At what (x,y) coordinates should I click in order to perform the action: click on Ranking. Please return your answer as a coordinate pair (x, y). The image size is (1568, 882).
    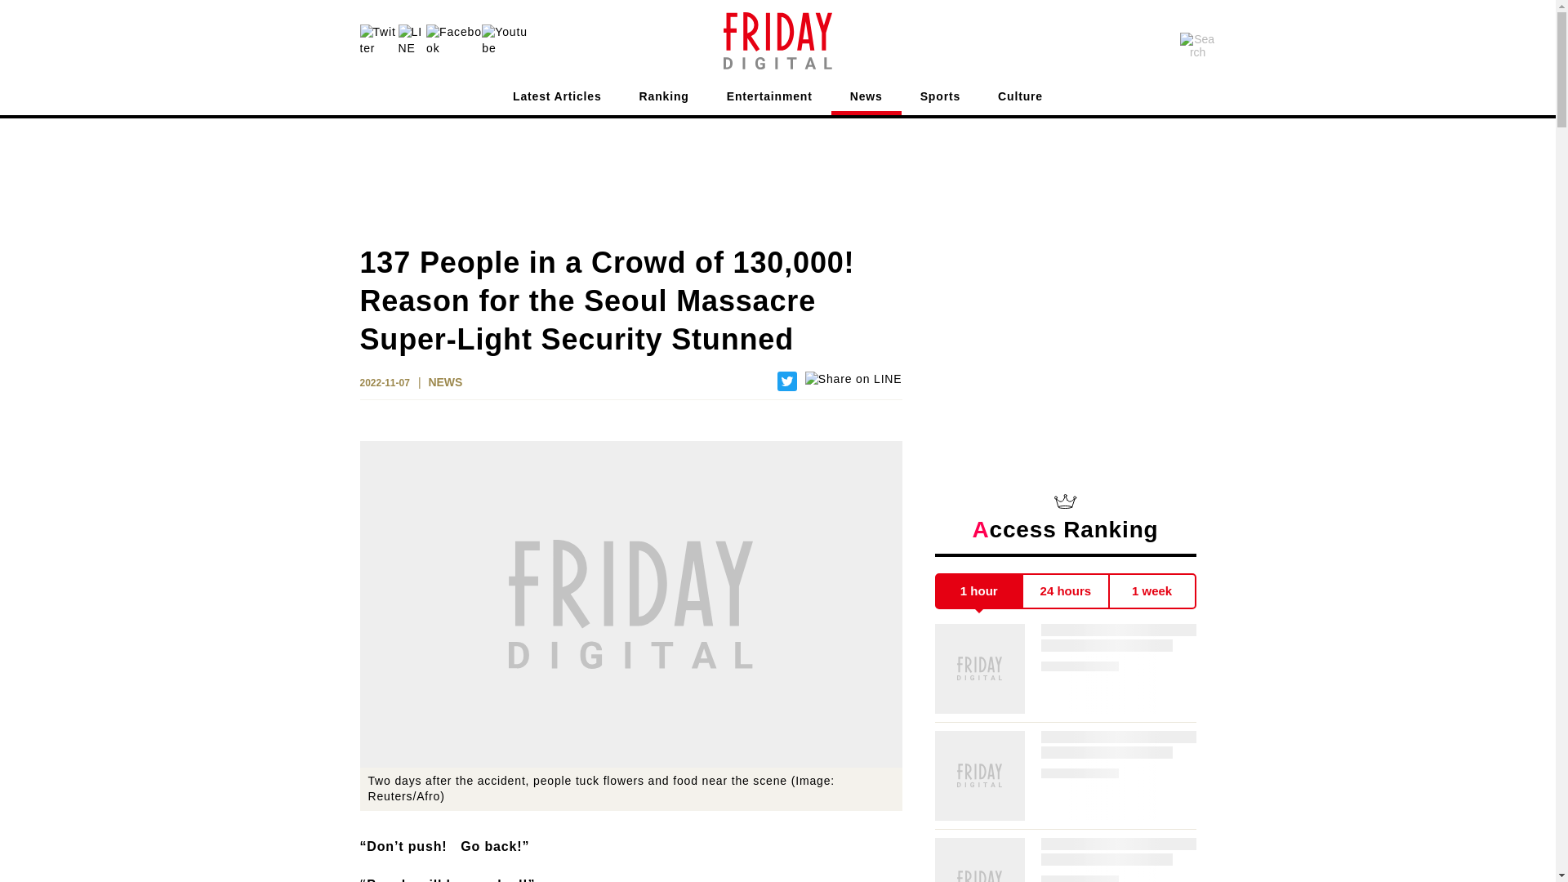
    Looking at the image, I should click on (665, 100).